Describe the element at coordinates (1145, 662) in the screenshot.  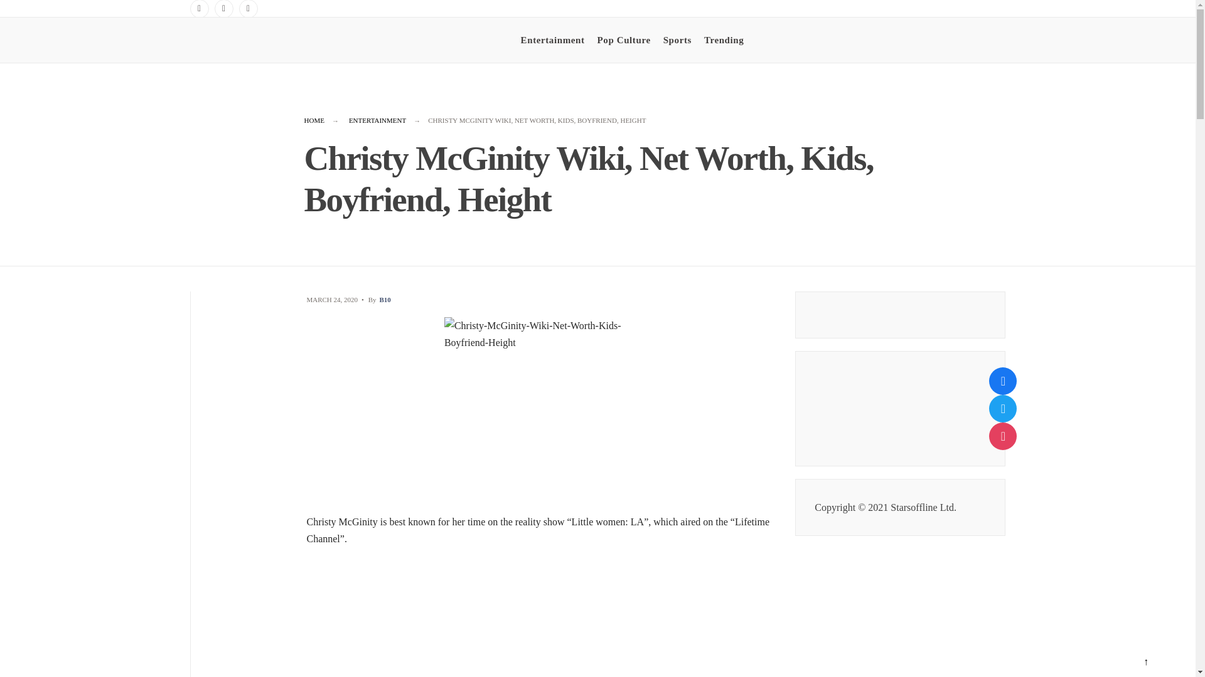
I see `Scroll to top` at that location.